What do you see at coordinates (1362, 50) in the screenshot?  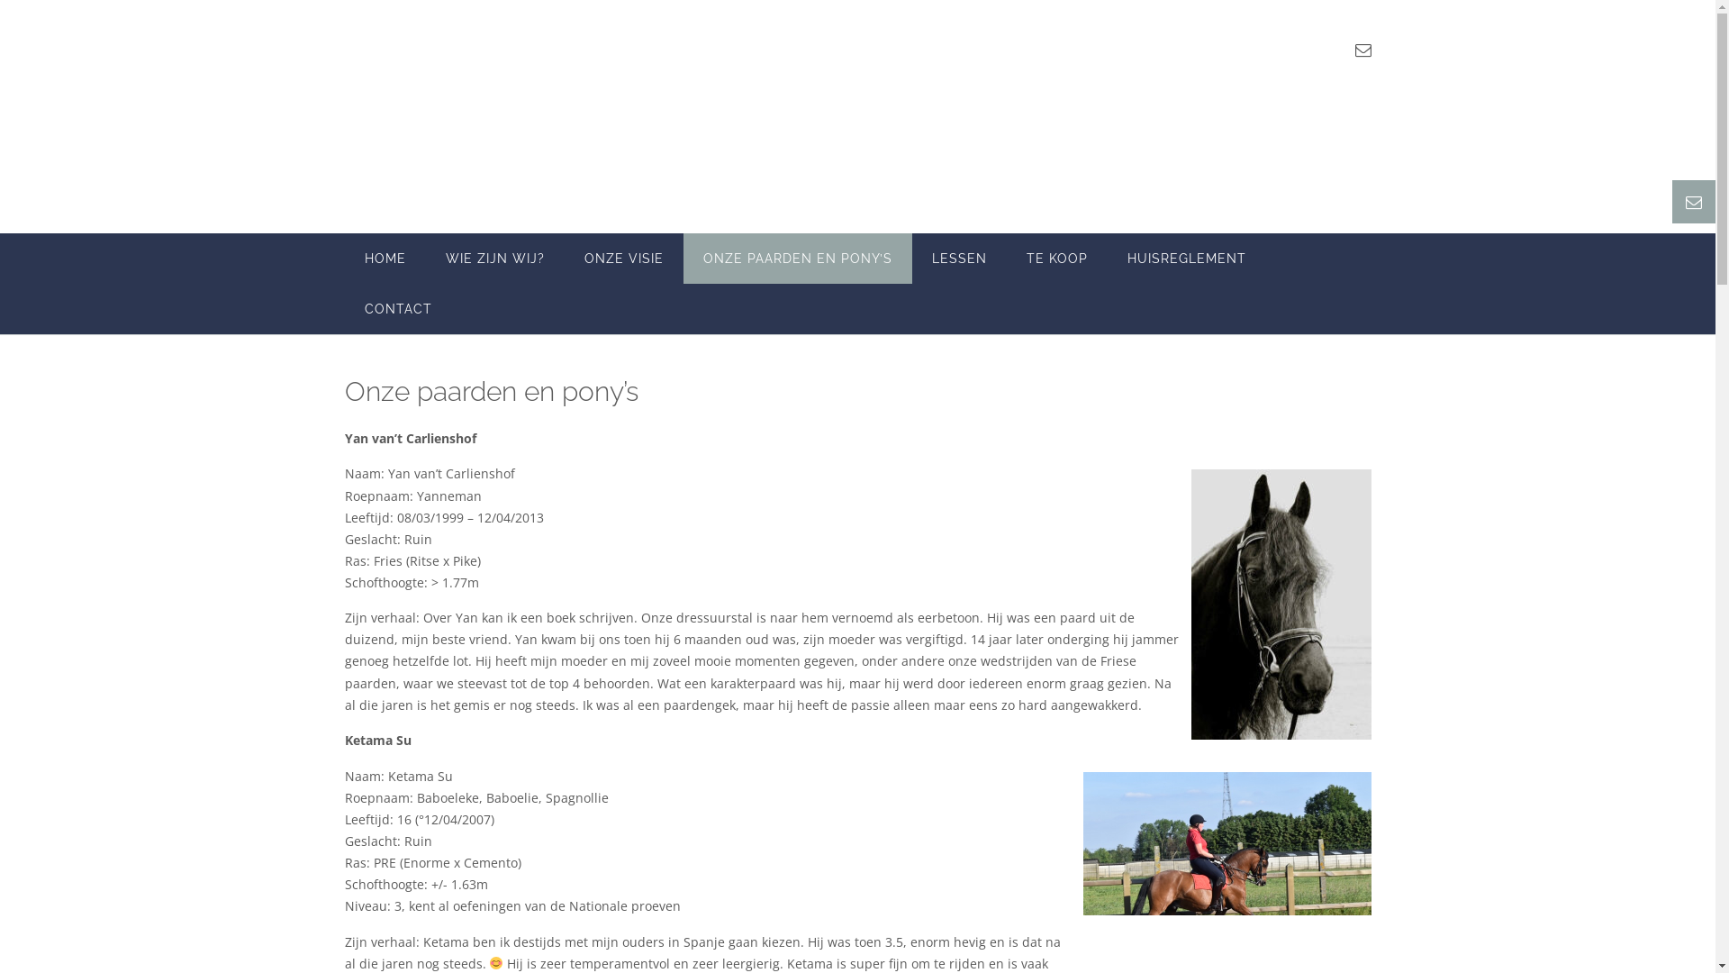 I see `Stuur ons een e-mail` at bounding box center [1362, 50].